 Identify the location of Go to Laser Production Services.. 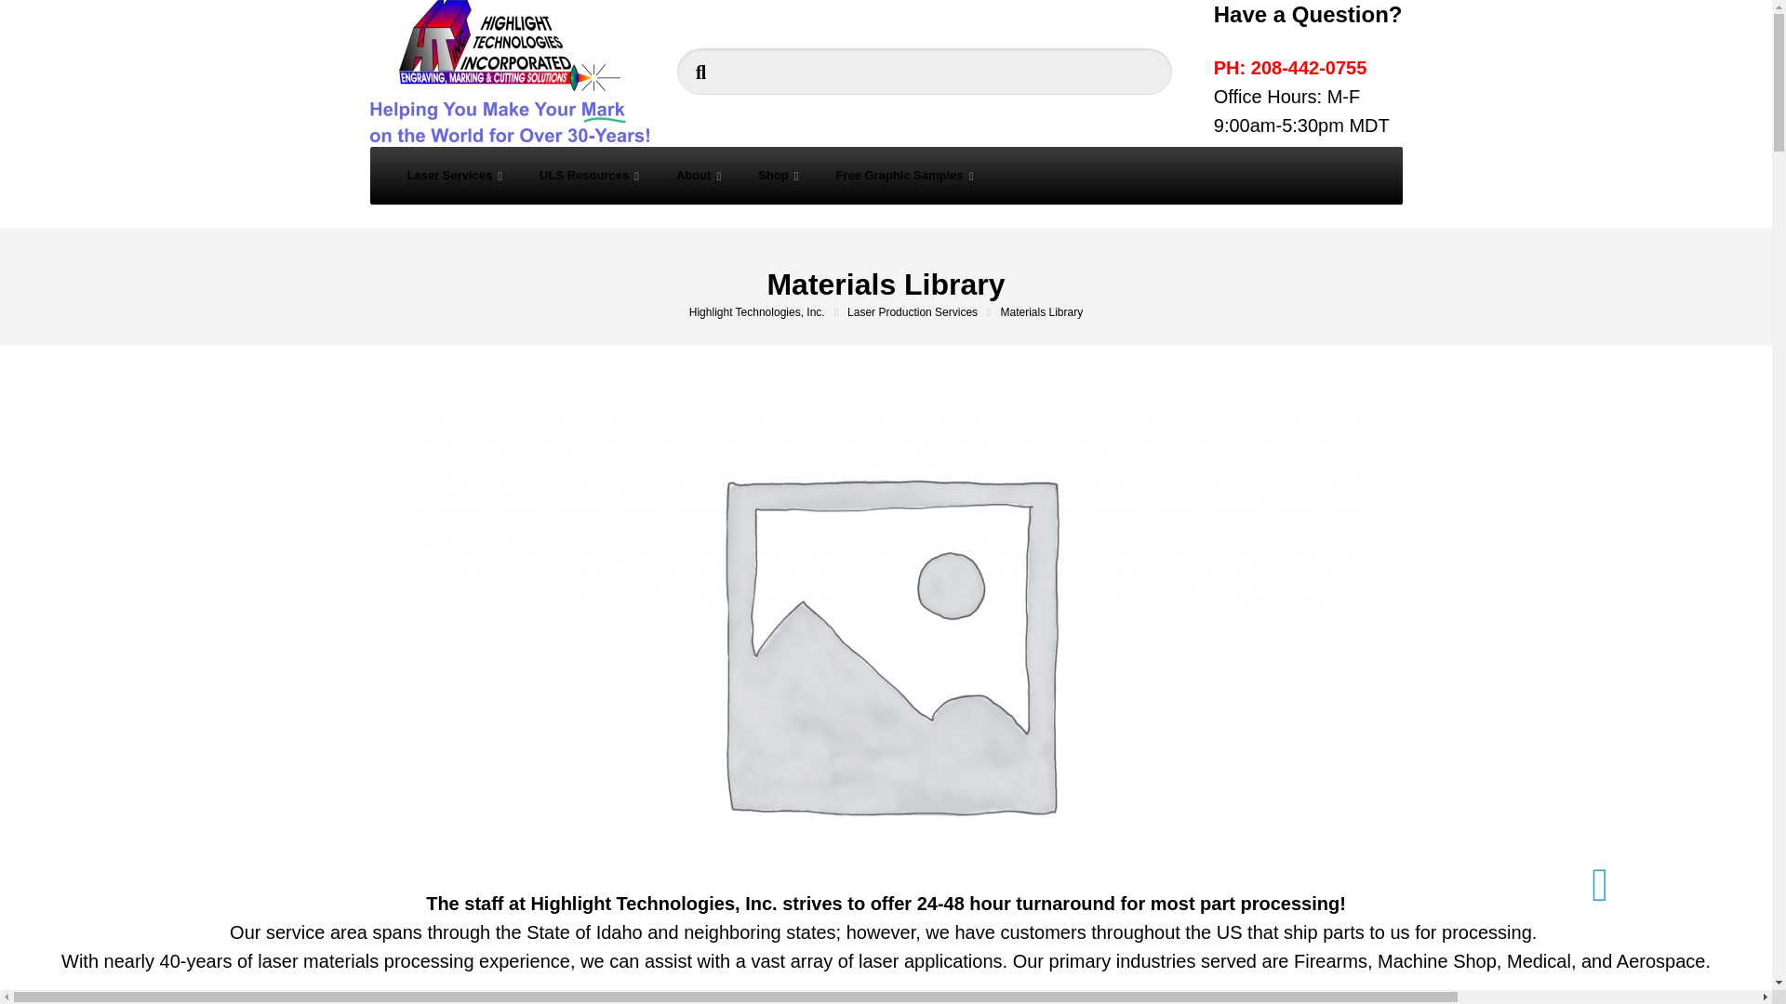
(923, 312).